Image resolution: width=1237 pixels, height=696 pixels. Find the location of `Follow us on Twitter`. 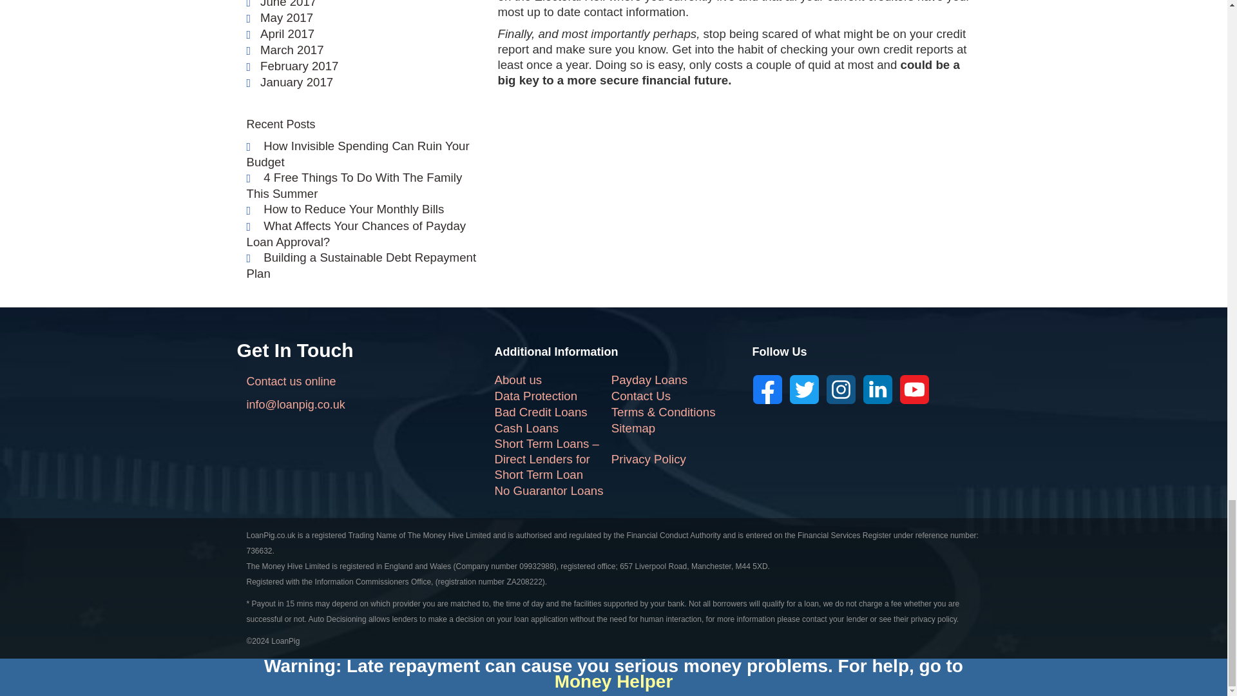

Follow us on Twitter is located at coordinates (804, 389).